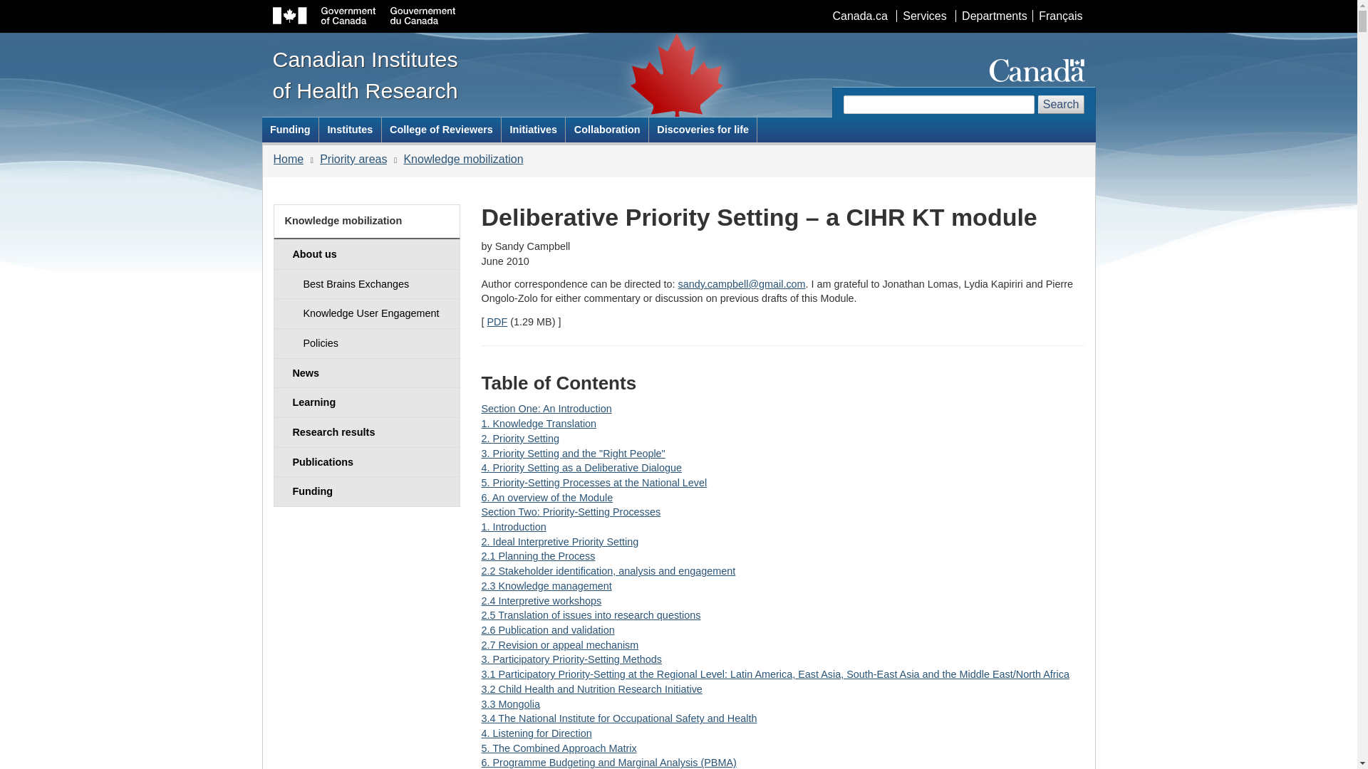 The height and width of the screenshot is (769, 1368). What do you see at coordinates (571, 659) in the screenshot?
I see `3. Participatory Priority-Setting Methods` at bounding box center [571, 659].